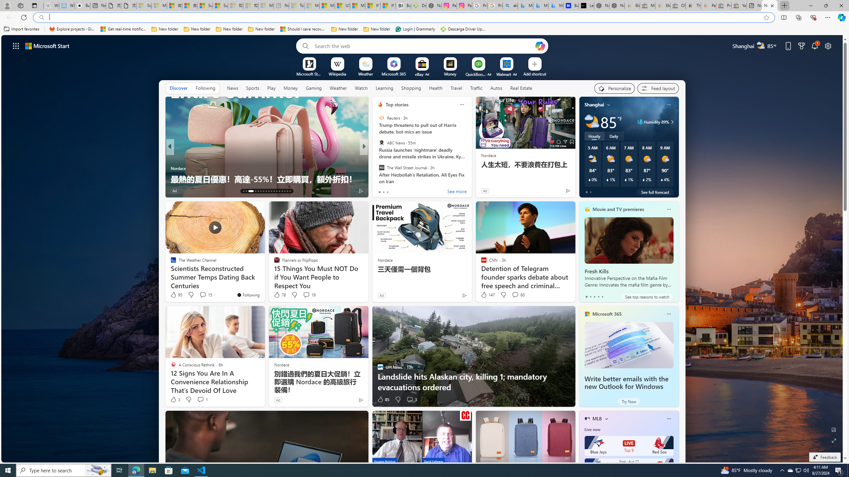  What do you see at coordinates (290, 191) in the screenshot?
I see `AutomationID: tab-29` at bounding box center [290, 191].